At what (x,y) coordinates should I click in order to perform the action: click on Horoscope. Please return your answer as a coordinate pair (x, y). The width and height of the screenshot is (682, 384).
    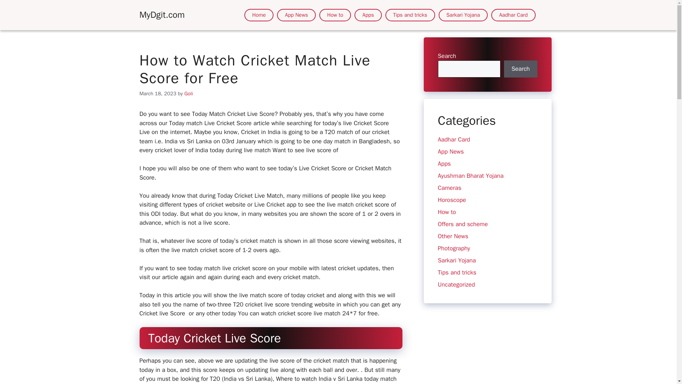
    Looking at the image, I should click on (452, 200).